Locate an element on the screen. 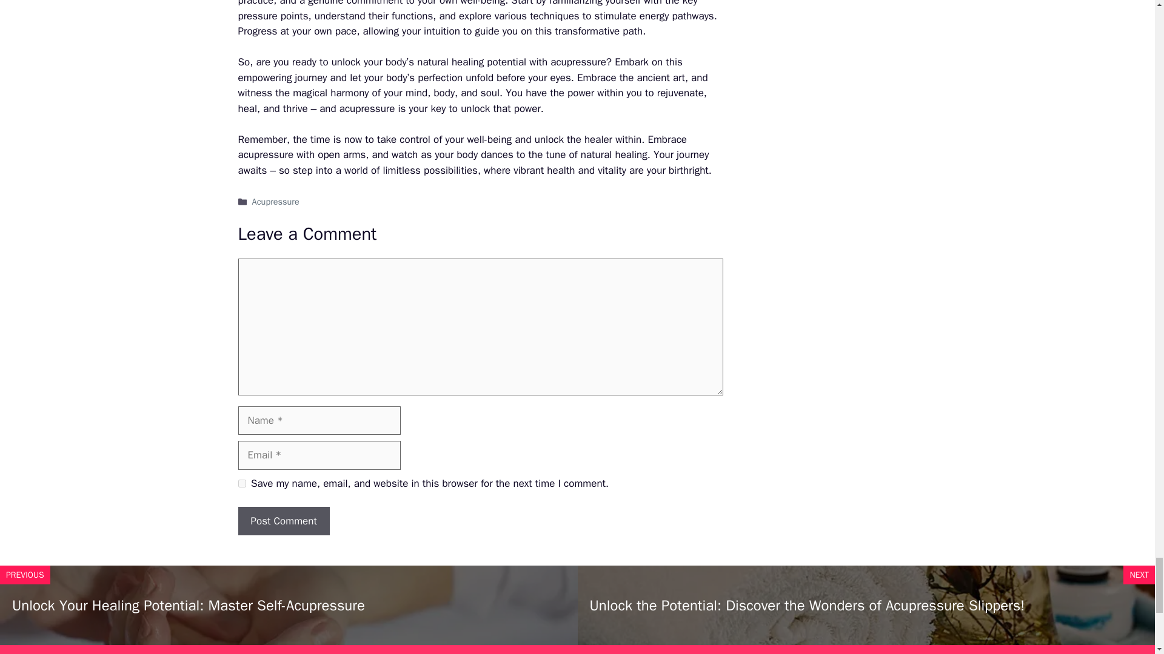 This screenshot has width=1164, height=654. Unlock Your Healing Potential: Master Self-Acupressure is located at coordinates (188, 606).